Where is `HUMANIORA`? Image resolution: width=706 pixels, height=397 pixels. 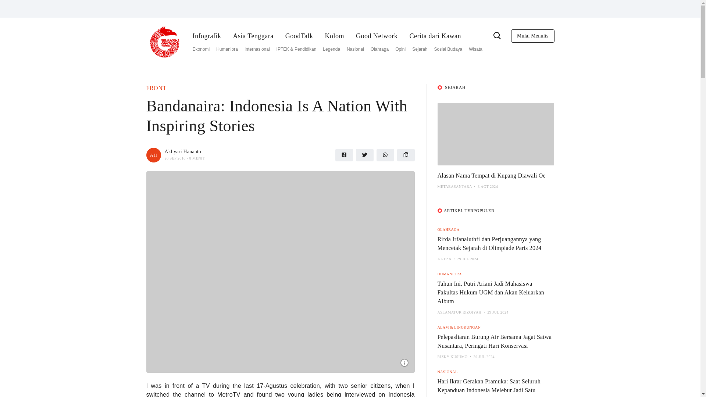 HUMANIORA is located at coordinates (450, 273).